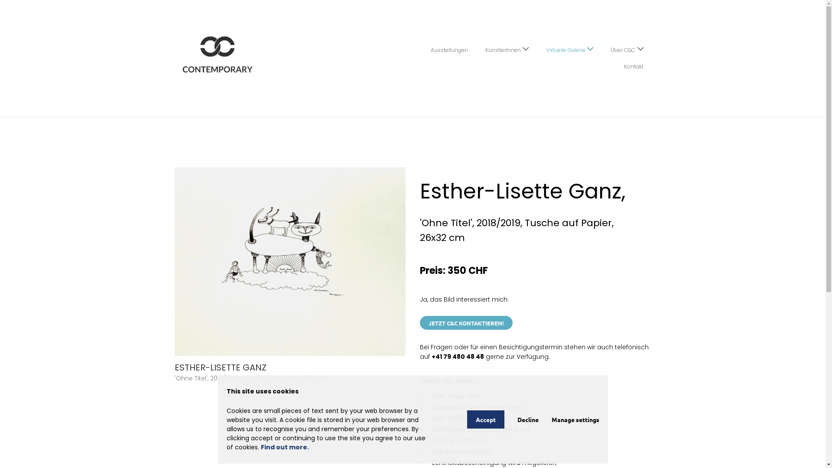  What do you see at coordinates (634, 67) in the screenshot?
I see `Kontakt` at bounding box center [634, 67].